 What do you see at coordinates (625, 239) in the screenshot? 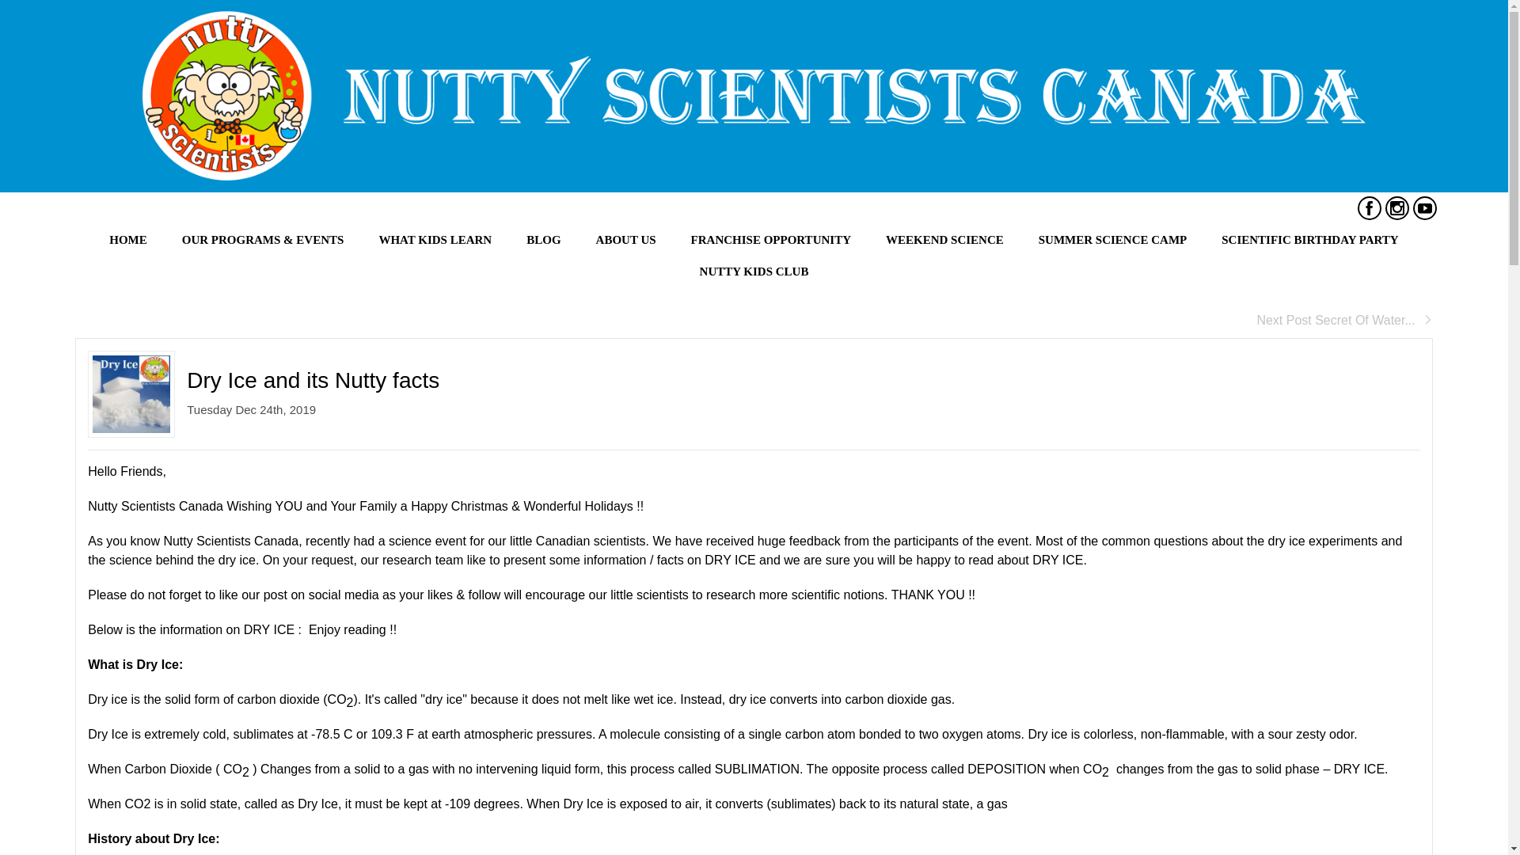
I see `ABOUT US` at bounding box center [625, 239].